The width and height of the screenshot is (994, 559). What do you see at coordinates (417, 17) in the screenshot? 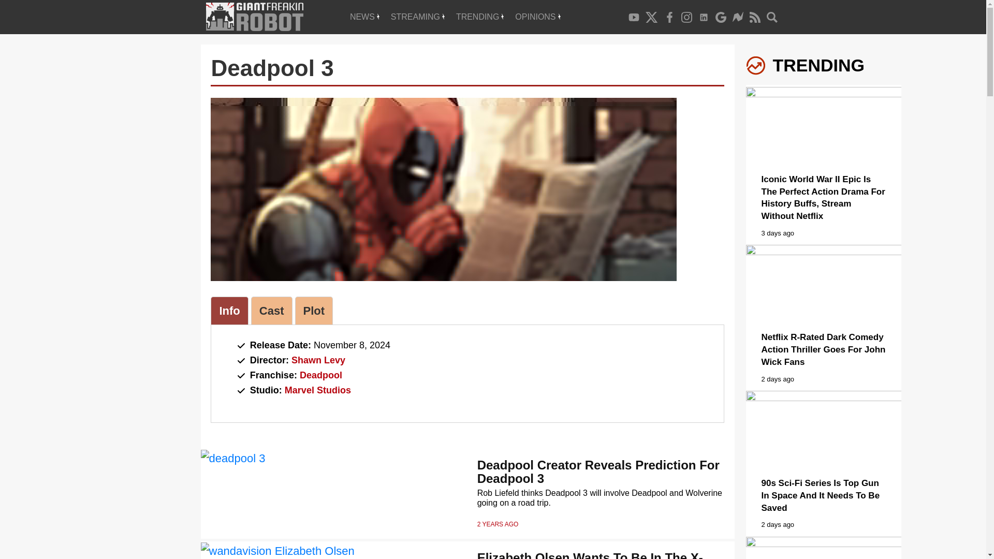
I see `Streaming` at bounding box center [417, 17].